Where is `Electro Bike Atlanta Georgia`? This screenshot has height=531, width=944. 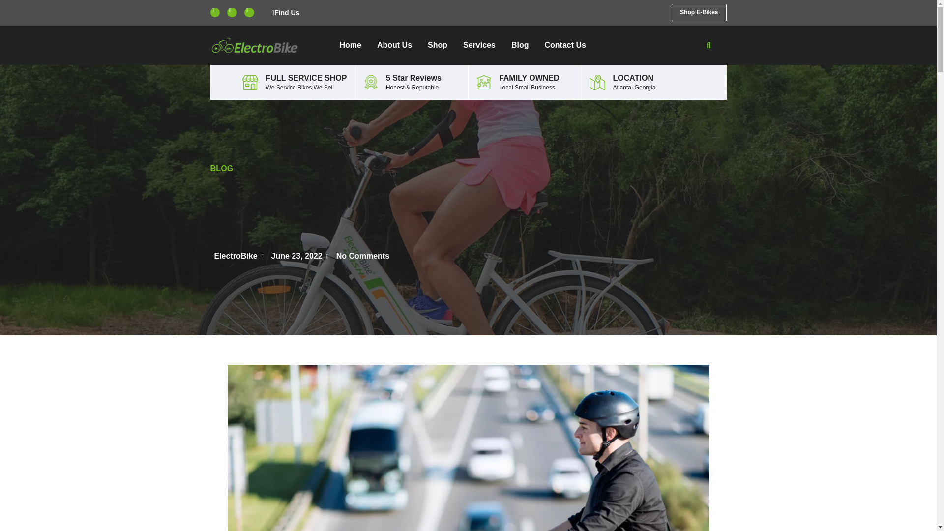
Electro Bike Atlanta Georgia is located at coordinates (371, 83).